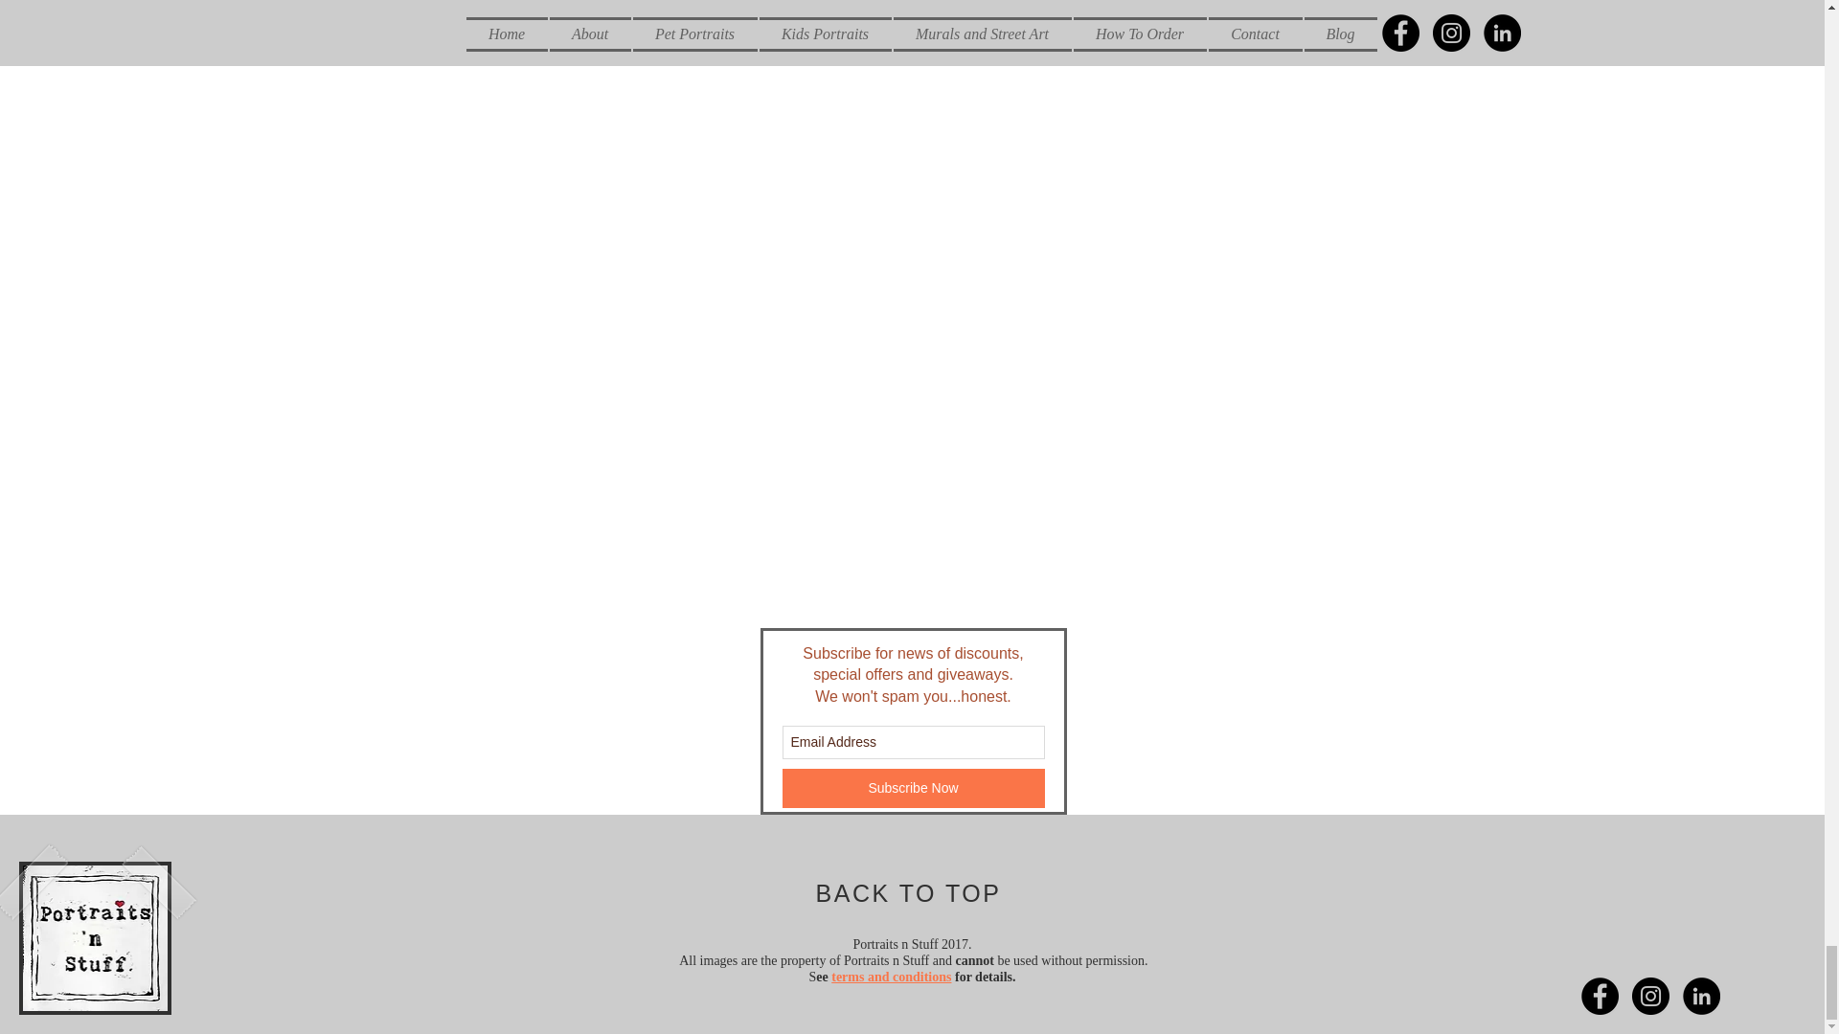  What do you see at coordinates (913, 788) in the screenshot?
I see `Subscribe Now` at bounding box center [913, 788].